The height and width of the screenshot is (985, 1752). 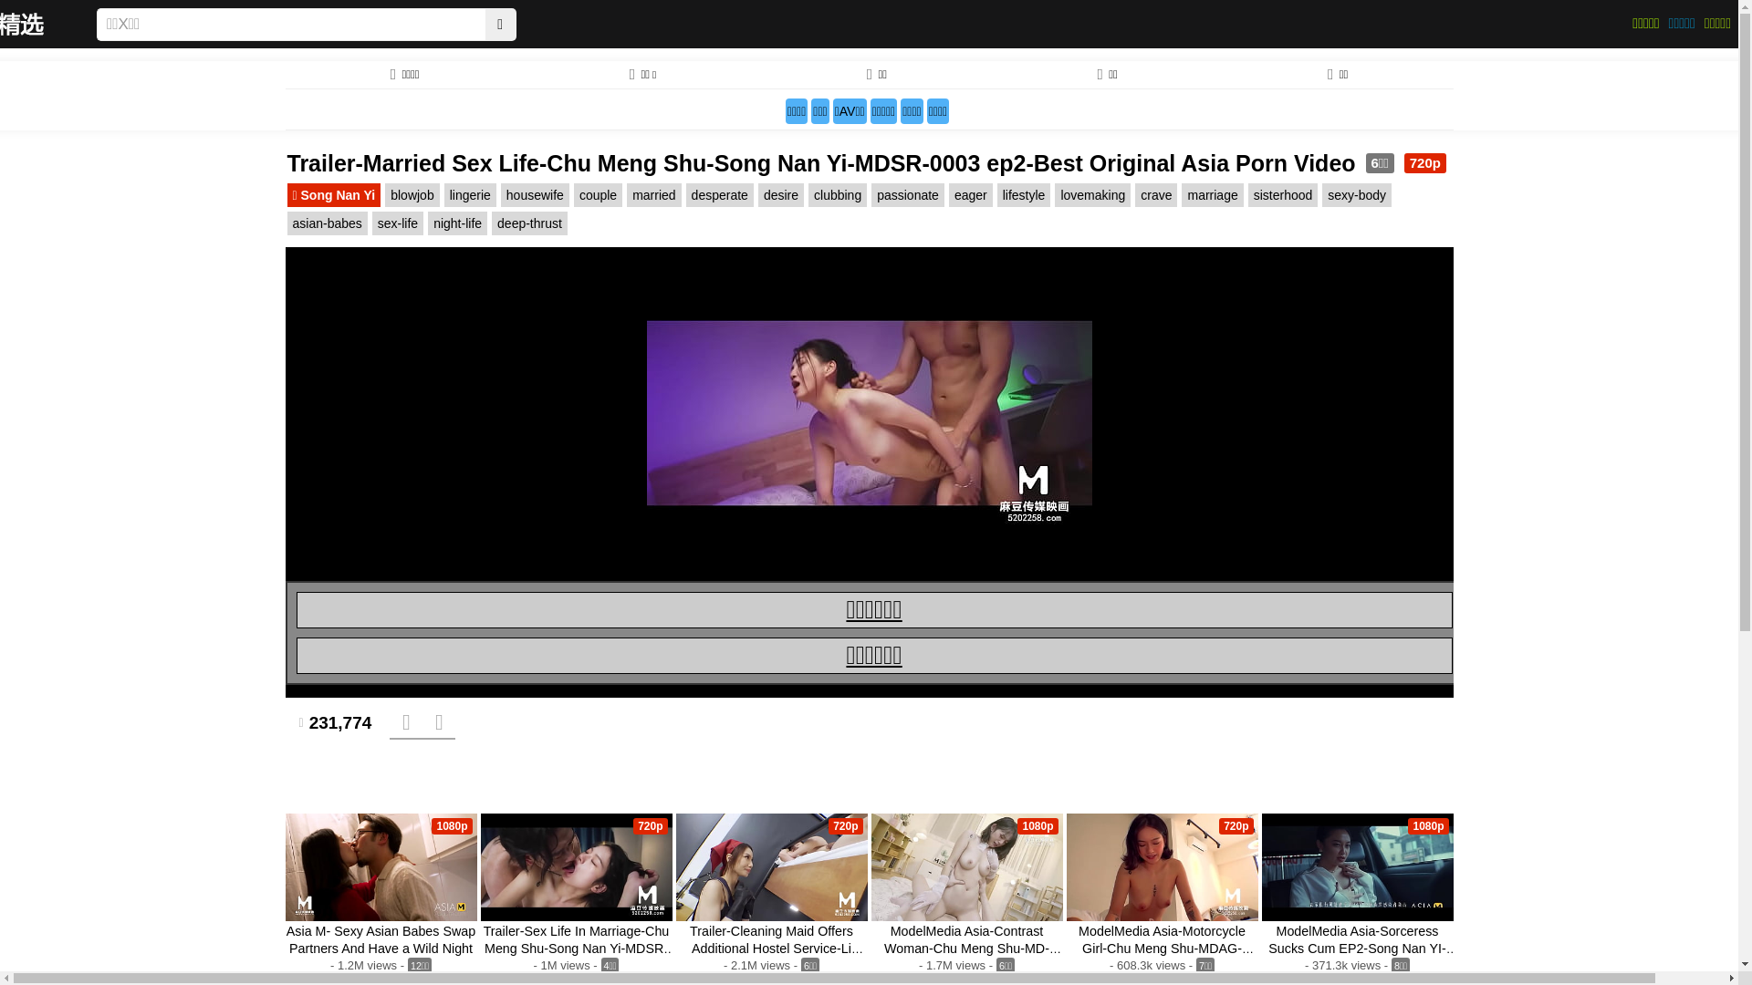 I want to click on desire, so click(x=781, y=195).